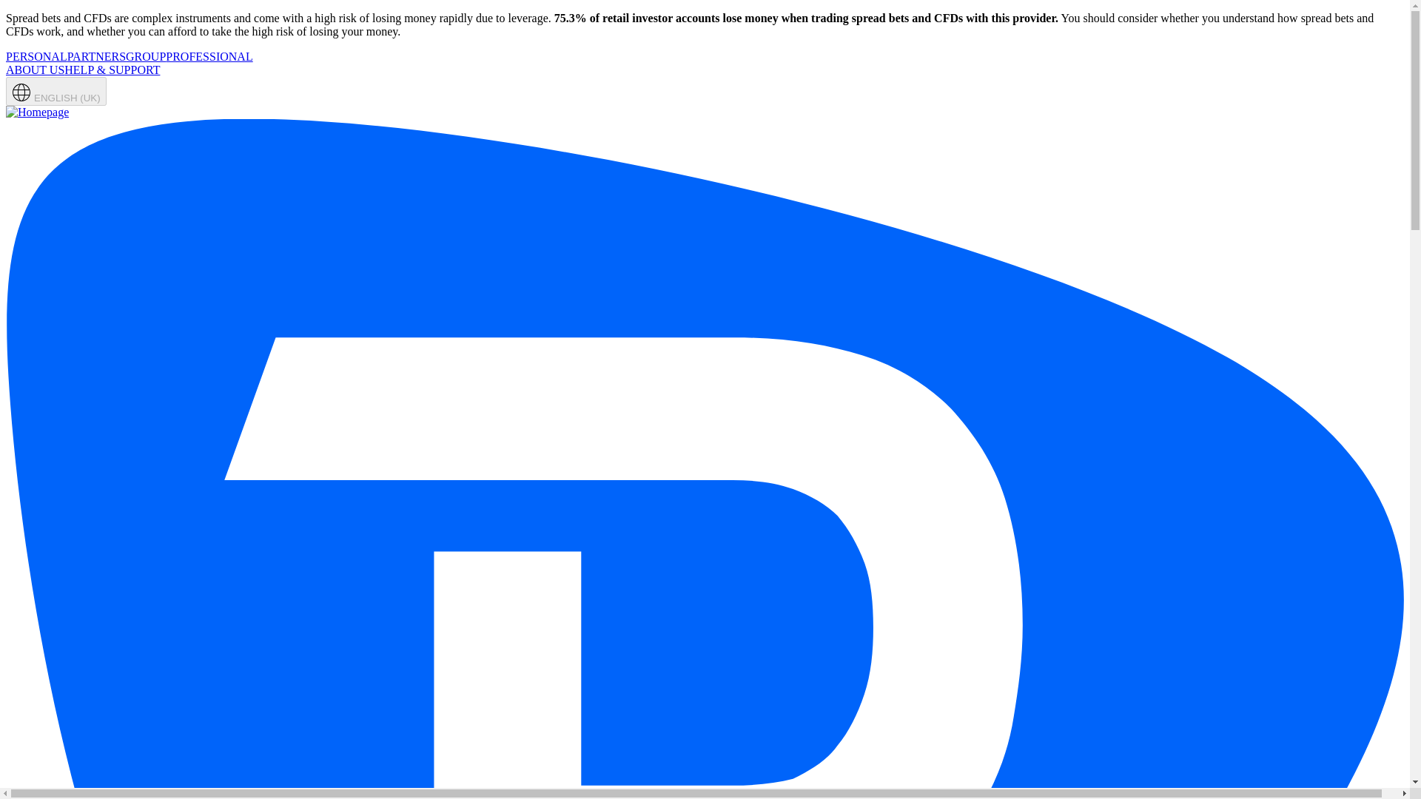 This screenshot has width=1421, height=799. Describe the element at coordinates (209, 56) in the screenshot. I see `PROFESSIONAL` at that location.